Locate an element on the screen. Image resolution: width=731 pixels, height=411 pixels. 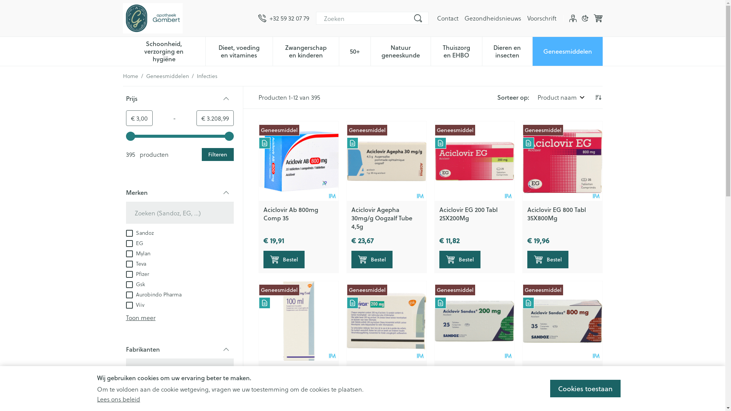
Pfizer is located at coordinates (137, 273).